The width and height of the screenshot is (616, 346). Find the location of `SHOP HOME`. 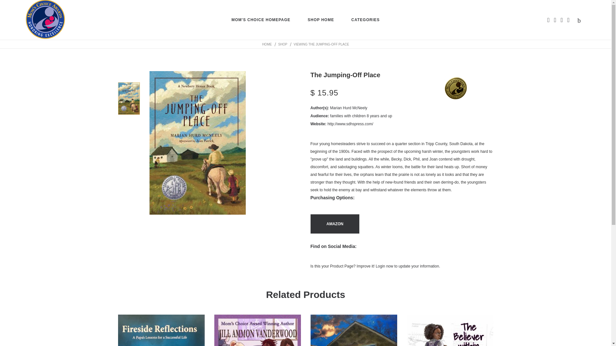

SHOP HOME is located at coordinates (321, 20).